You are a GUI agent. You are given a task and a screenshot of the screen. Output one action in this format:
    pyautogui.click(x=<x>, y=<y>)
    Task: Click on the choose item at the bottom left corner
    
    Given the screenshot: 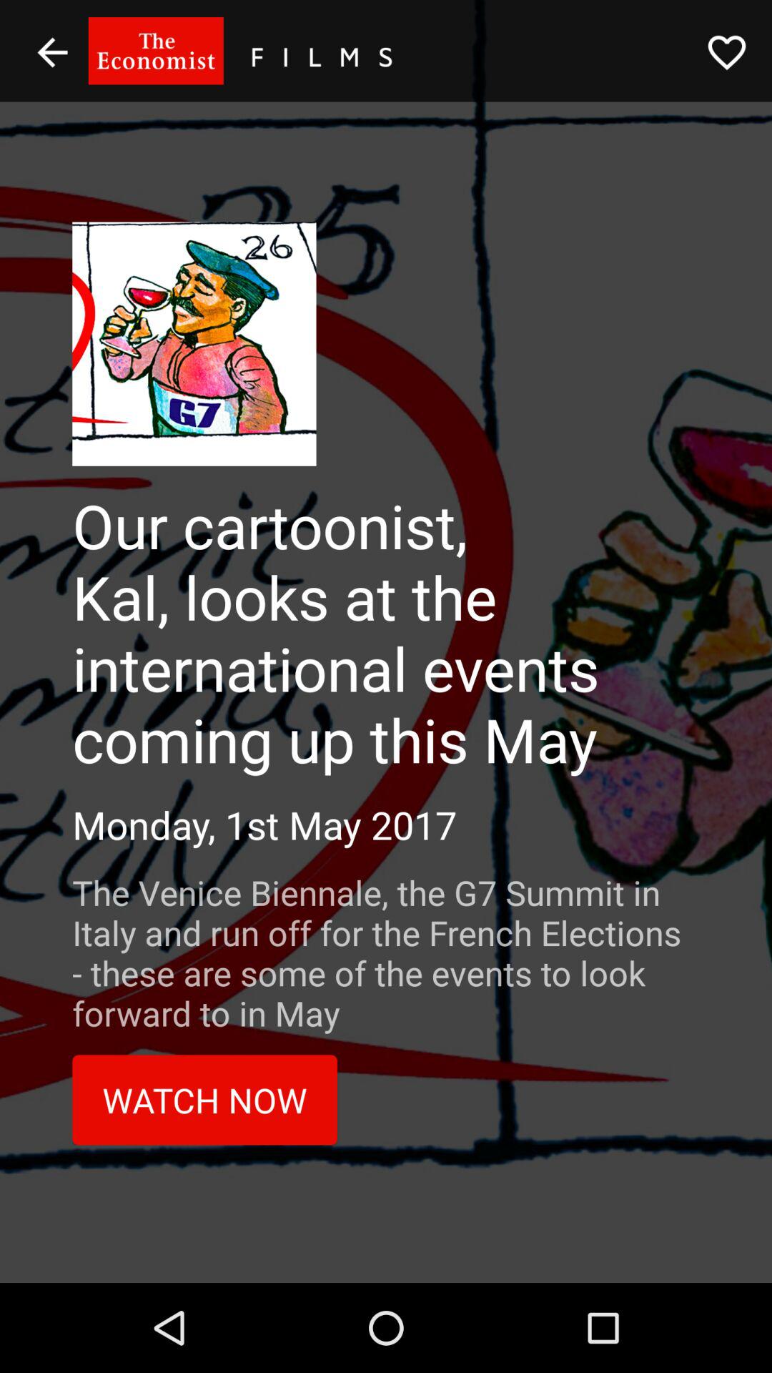 What is the action you would take?
    pyautogui.click(x=204, y=1100)
    